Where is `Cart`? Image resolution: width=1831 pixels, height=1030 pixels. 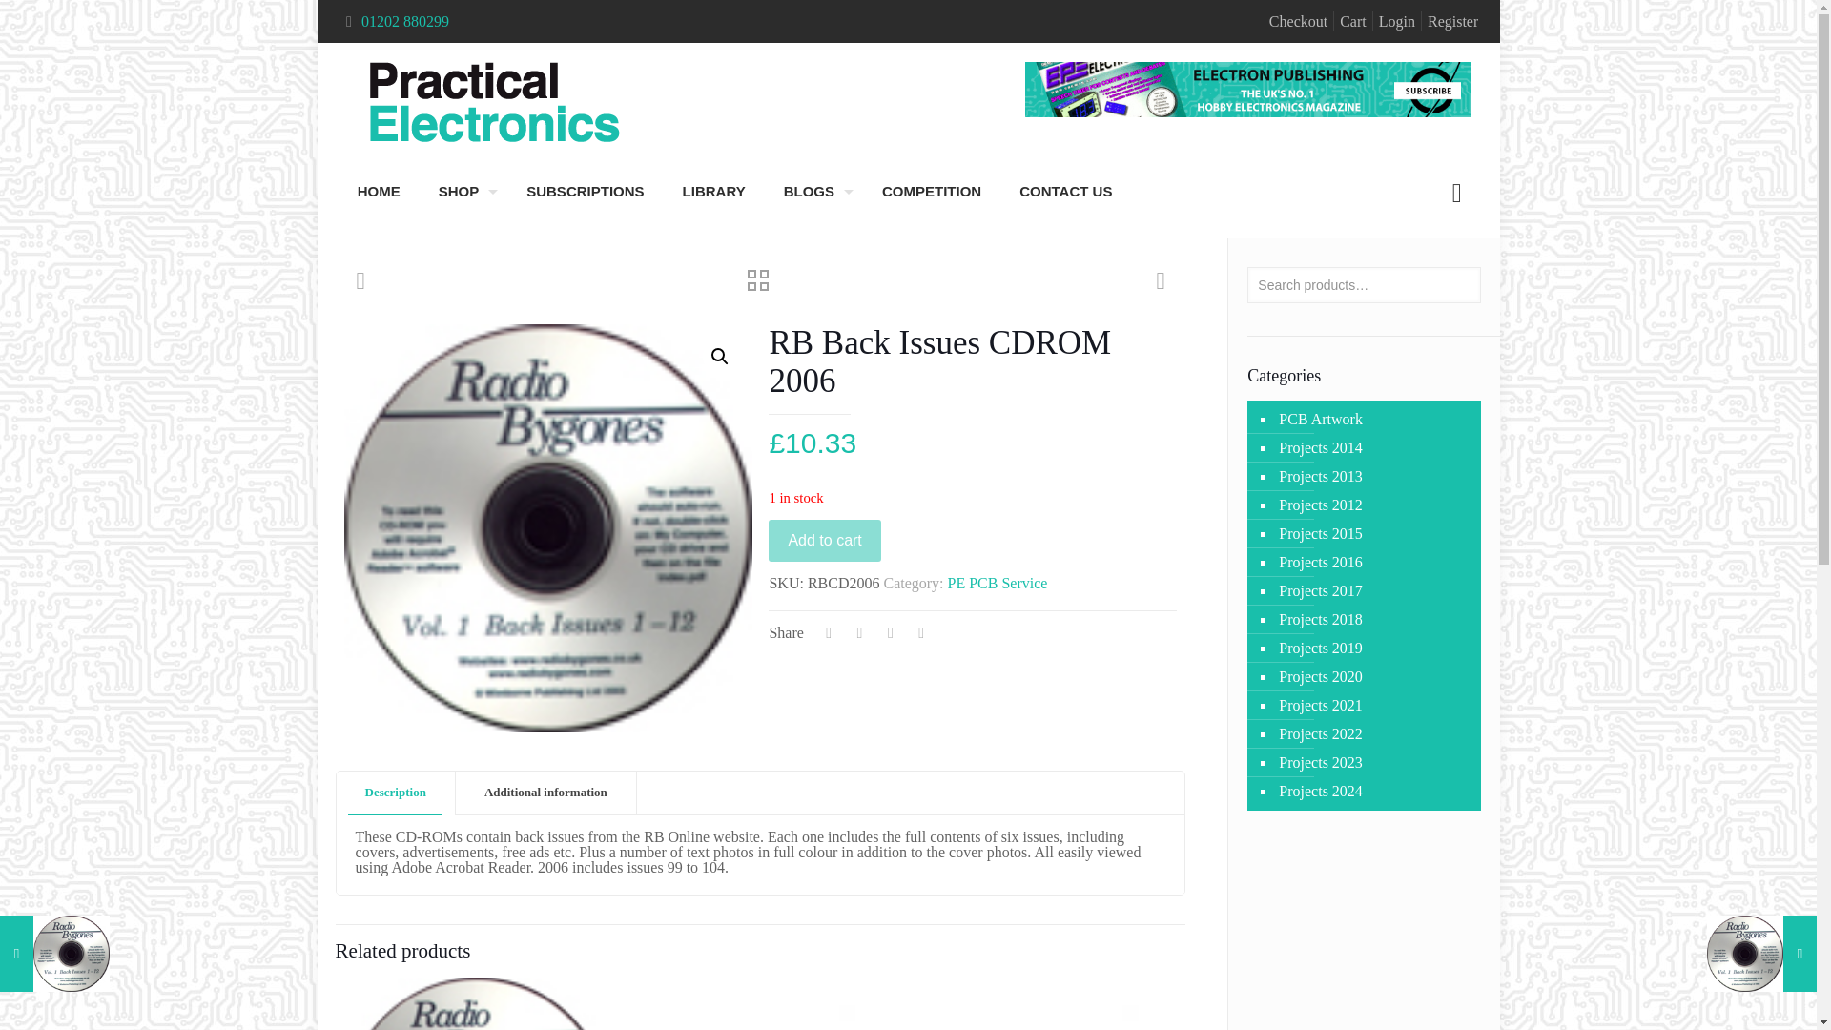 Cart is located at coordinates (1352, 21).